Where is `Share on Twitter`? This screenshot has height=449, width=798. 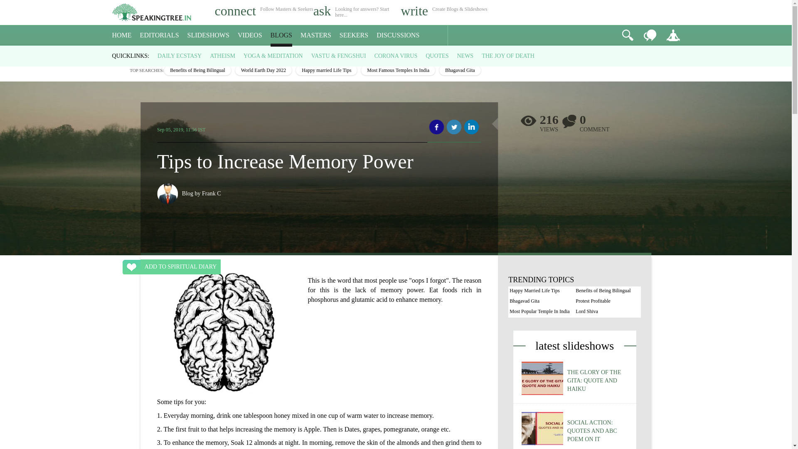 Share on Twitter is located at coordinates (454, 127).